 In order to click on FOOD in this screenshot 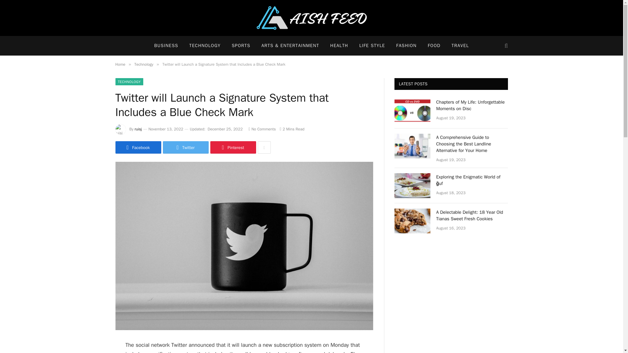, I will do `click(434, 46)`.